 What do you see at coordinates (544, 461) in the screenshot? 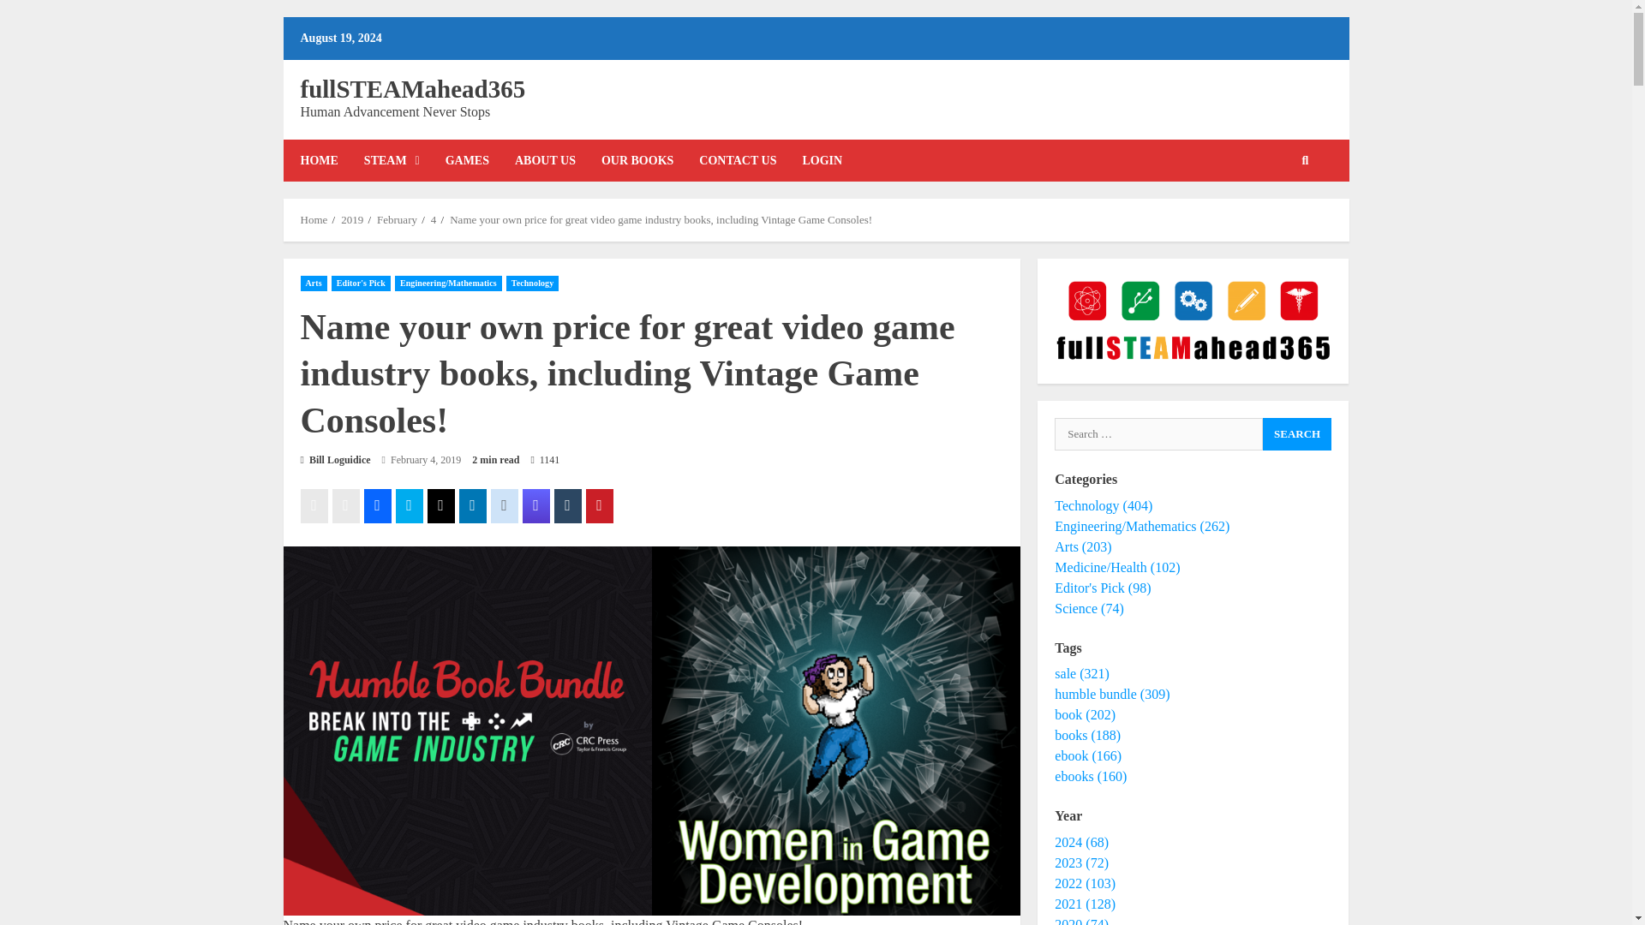
I see `1141` at bounding box center [544, 461].